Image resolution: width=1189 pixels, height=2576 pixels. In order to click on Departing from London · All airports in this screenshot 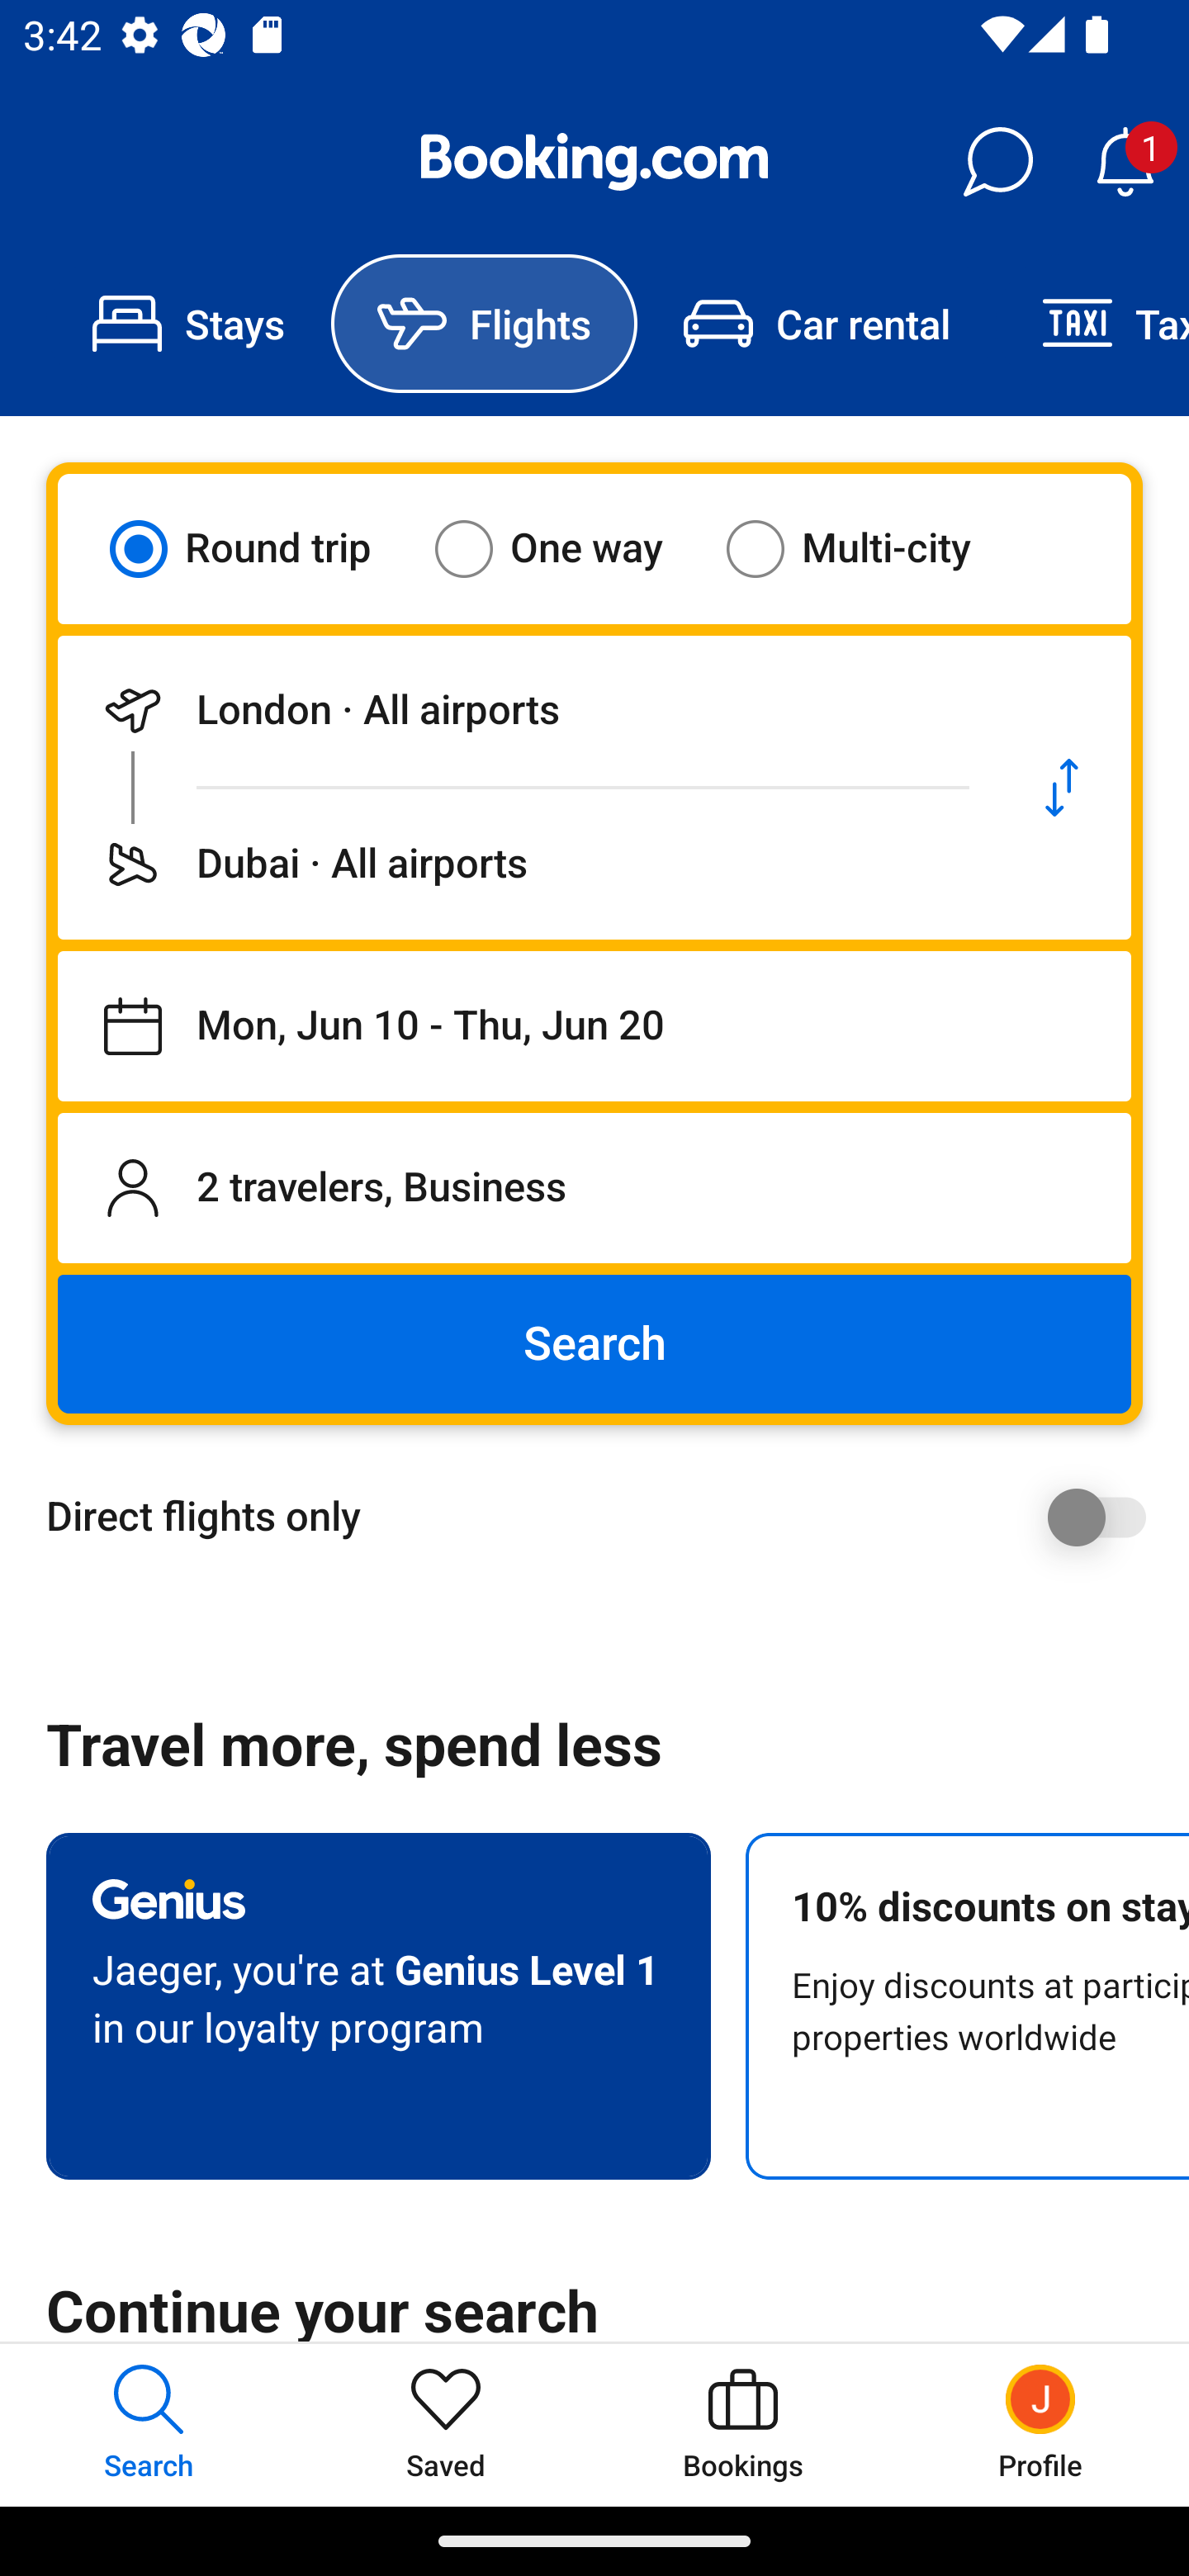, I will do `click(525, 710)`.